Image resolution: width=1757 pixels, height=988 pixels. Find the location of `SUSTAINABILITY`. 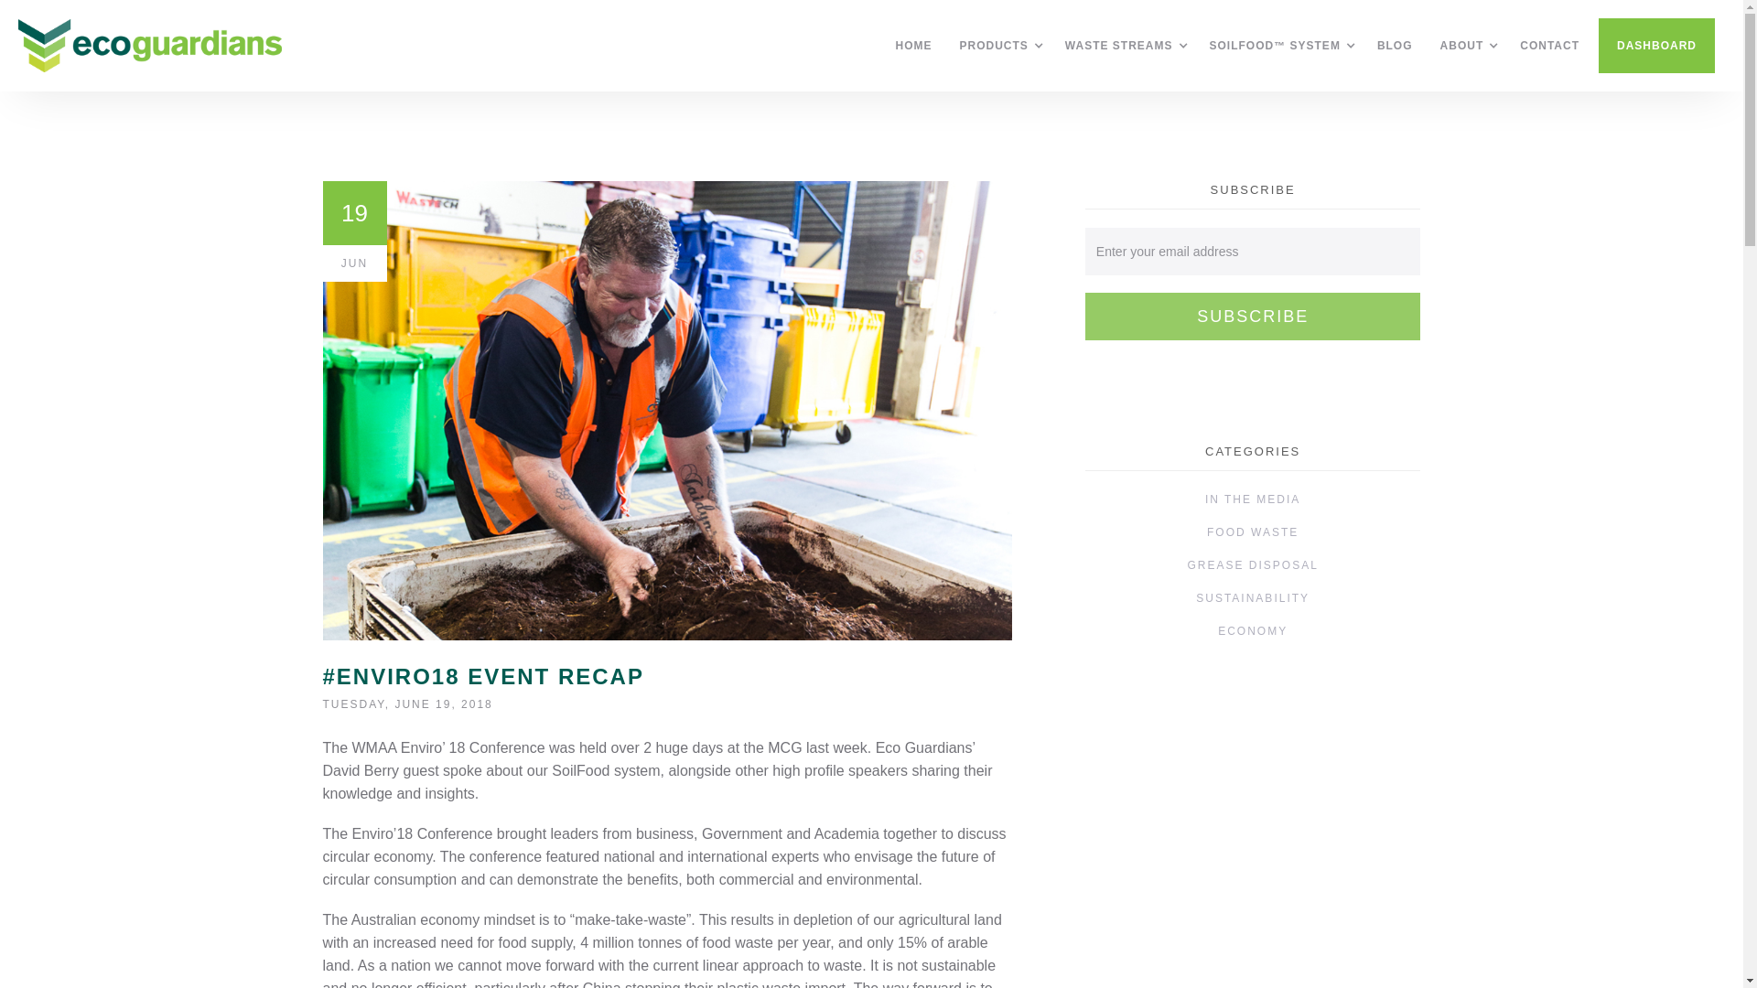

SUSTAINABILITY is located at coordinates (1253, 598).